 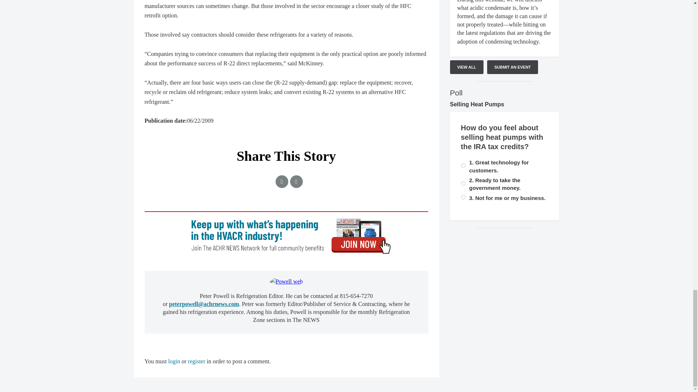 I want to click on 604, so click(x=463, y=197).